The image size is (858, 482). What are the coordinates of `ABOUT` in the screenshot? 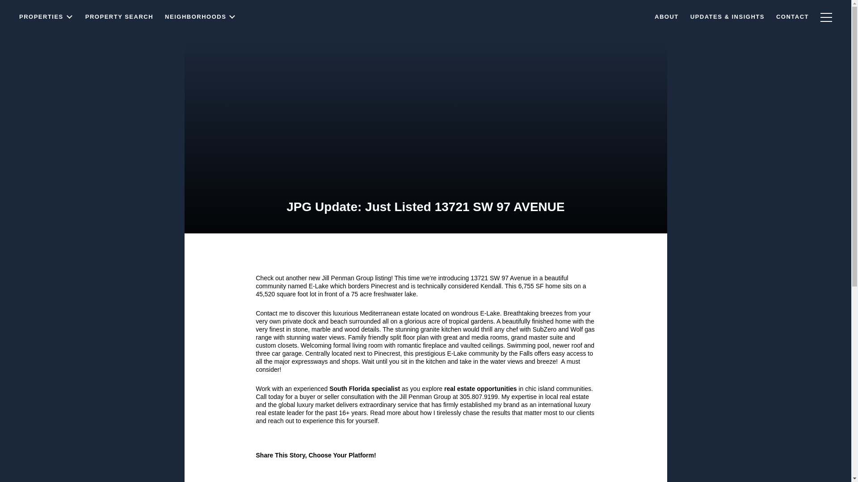 It's located at (667, 21).